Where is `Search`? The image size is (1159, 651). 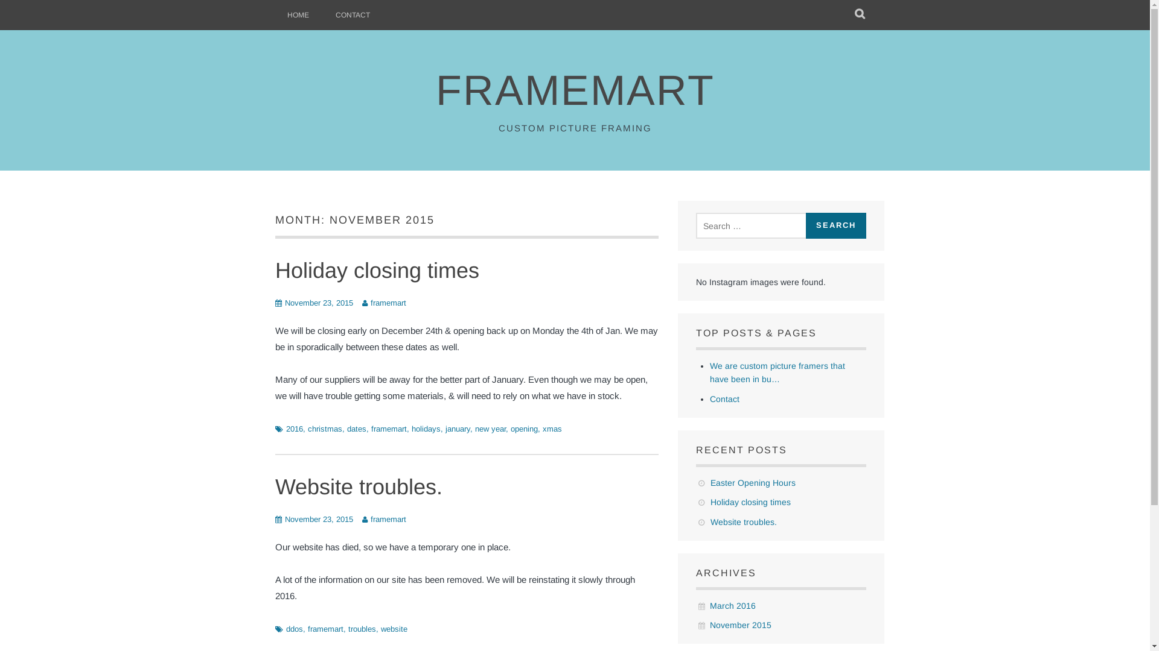
Search is located at coordinates (835, 225).